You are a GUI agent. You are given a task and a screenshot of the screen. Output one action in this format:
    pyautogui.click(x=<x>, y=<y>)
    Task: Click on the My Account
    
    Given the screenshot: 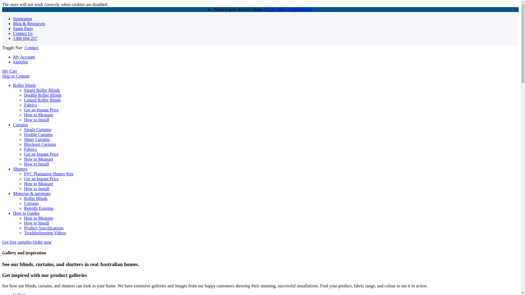 What is the action you would take?
    pyautogui.click(x=24, y=57)
    